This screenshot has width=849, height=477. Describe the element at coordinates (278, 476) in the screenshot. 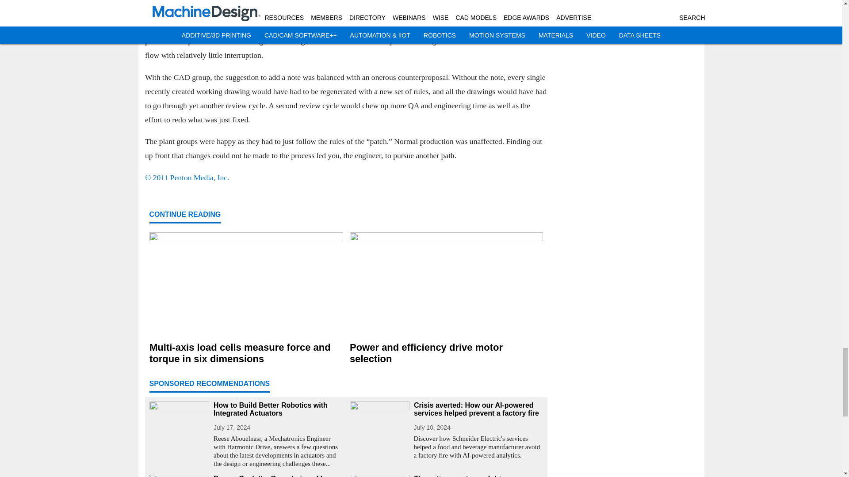

I see `Pumps Push the Boundaries of Low Temperature Technology` at that location.